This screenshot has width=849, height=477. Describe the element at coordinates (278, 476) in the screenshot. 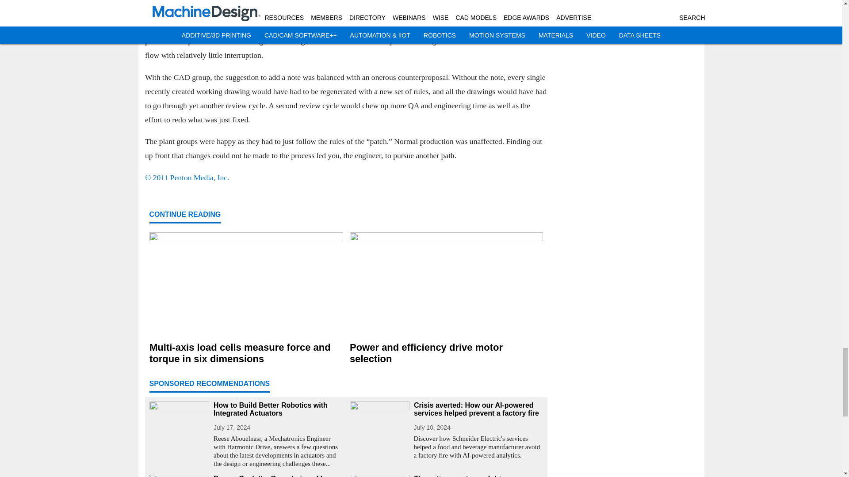

I see `Pumps Push the Boundaries of Low Temperature Technology` at that location.